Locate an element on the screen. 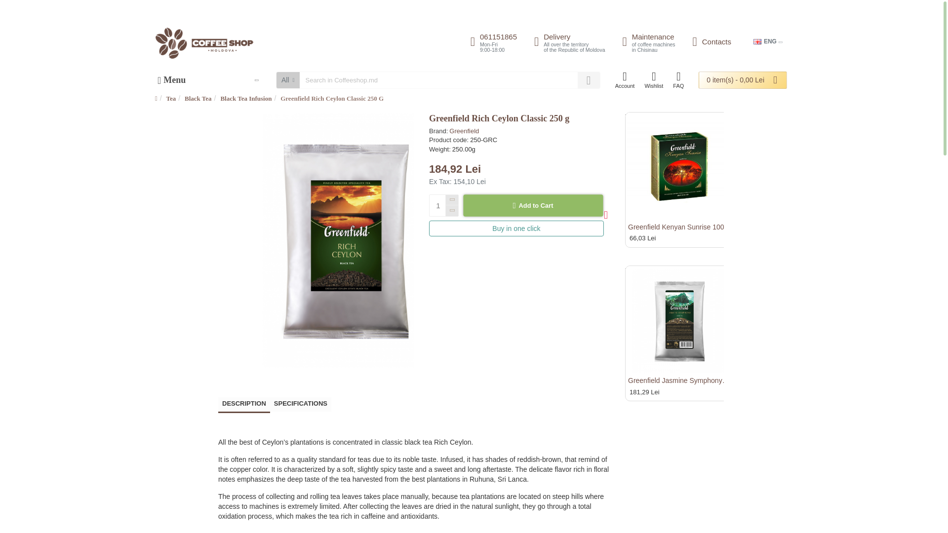 The width and height of the screenshot is (948, 533). Greenfield Jasmine Symphony 250 g is located at coordinates (204, 43).